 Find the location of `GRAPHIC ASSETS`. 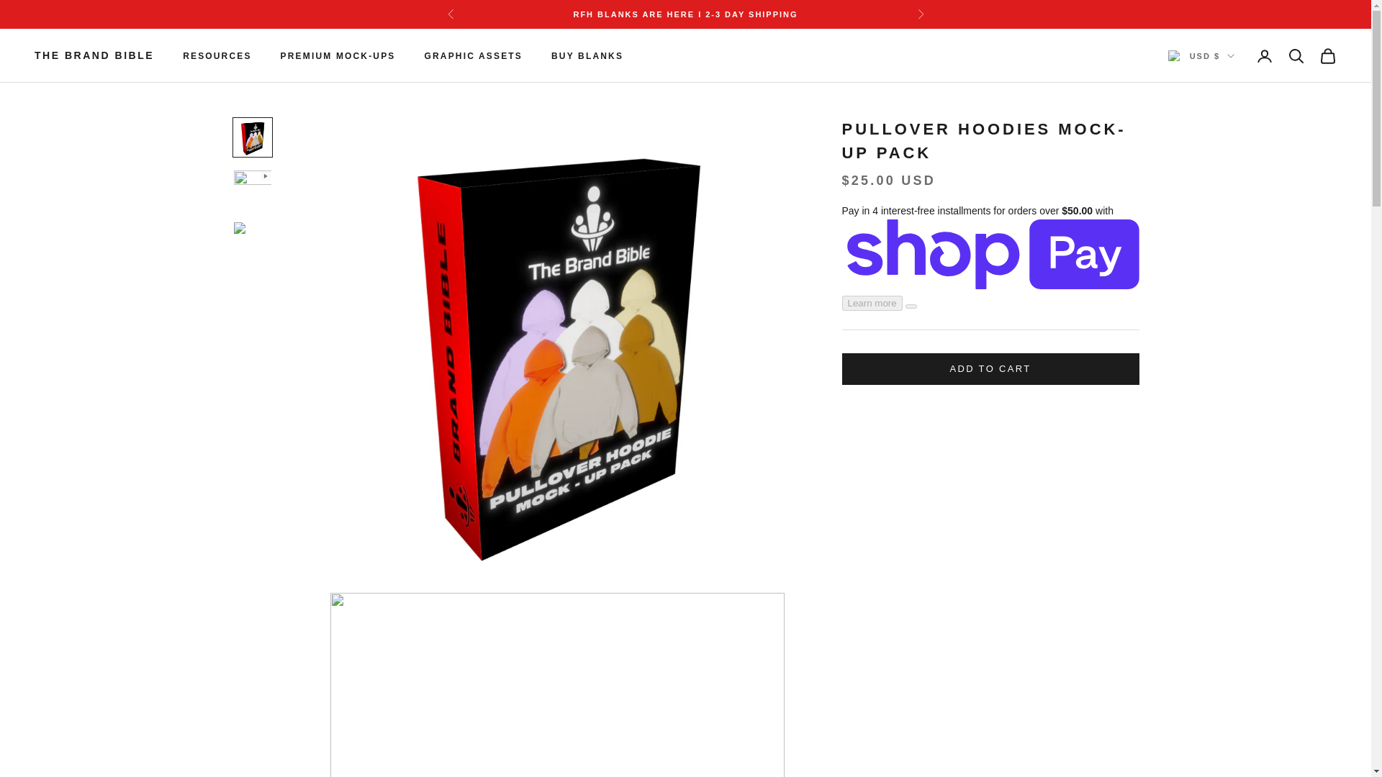

GRAPHIC ASSETS is located at coordinates (473, 56).